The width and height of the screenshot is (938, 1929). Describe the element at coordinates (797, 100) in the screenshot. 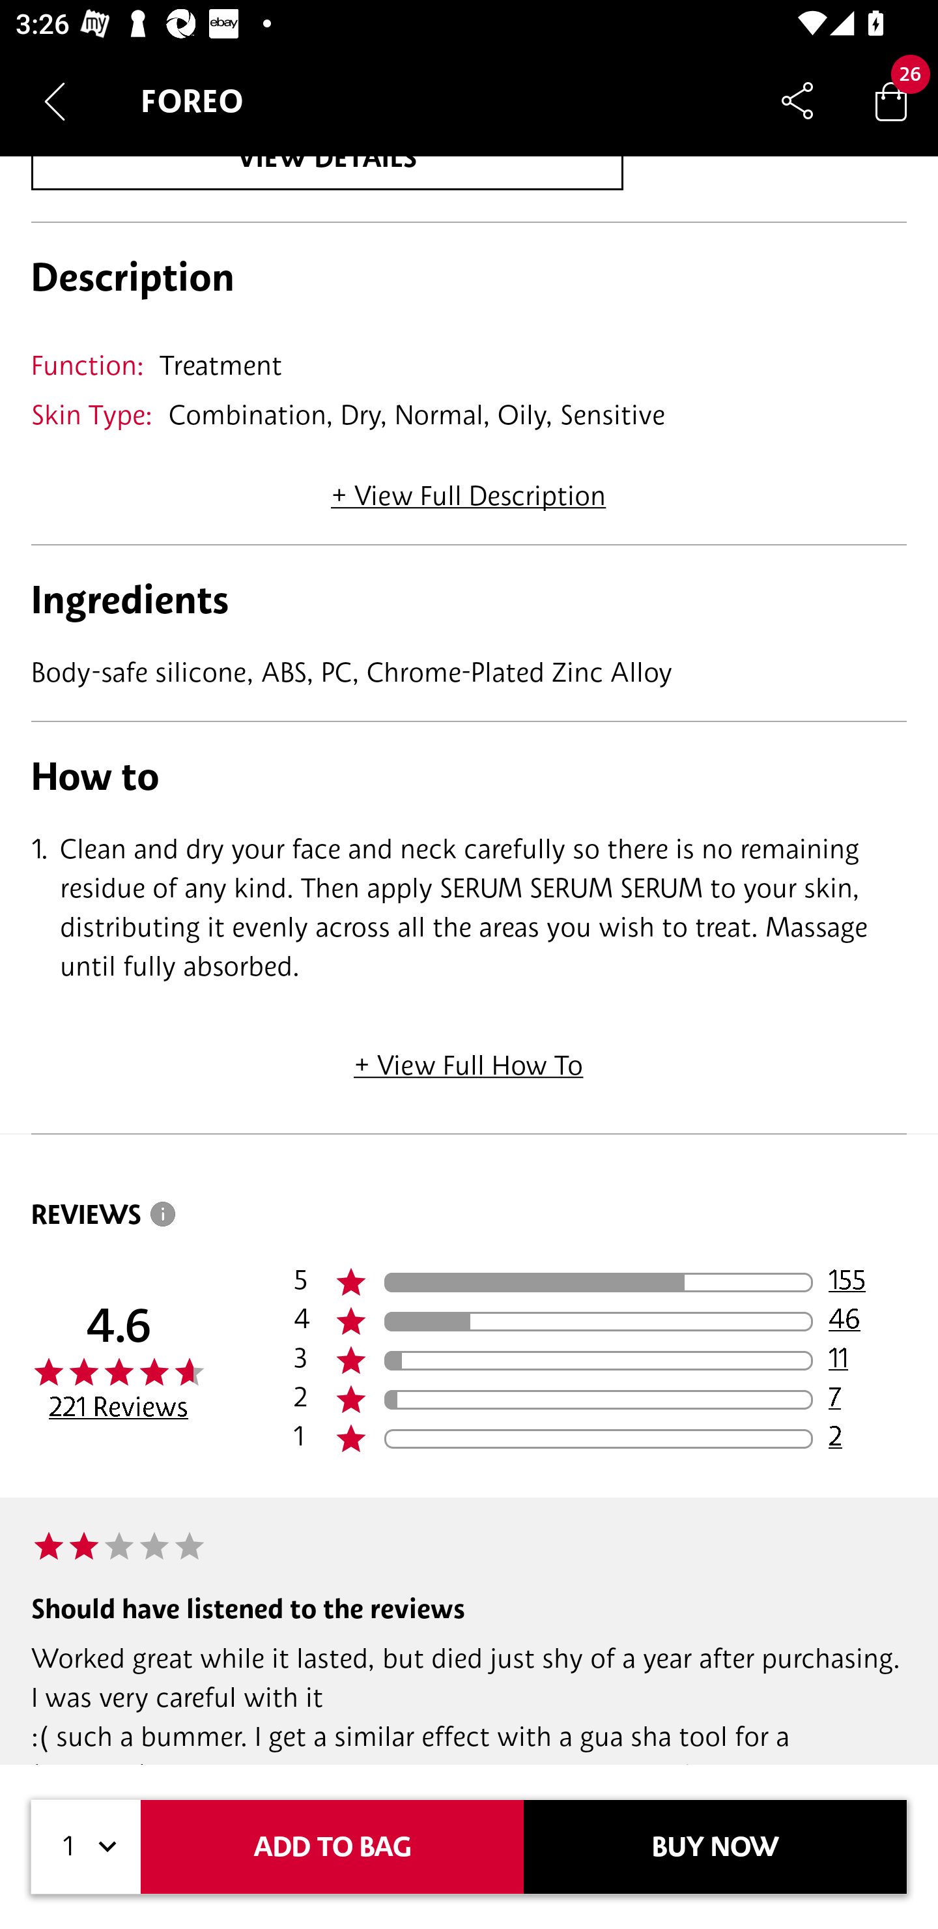

I see `Share` at that location.